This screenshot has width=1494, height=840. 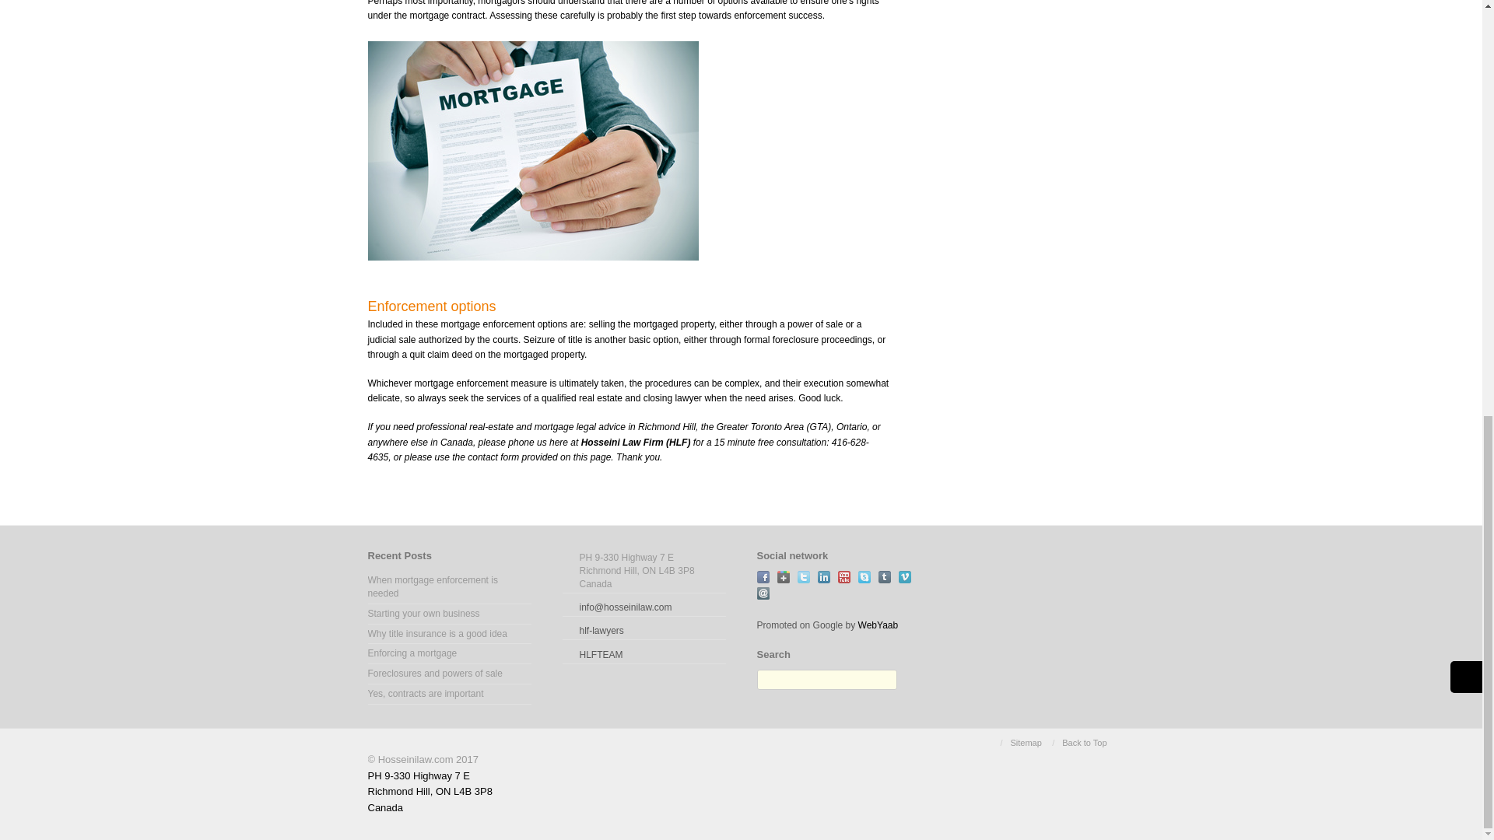 I want to click on Follow Us on E-mail, so click(x=763, y=593).